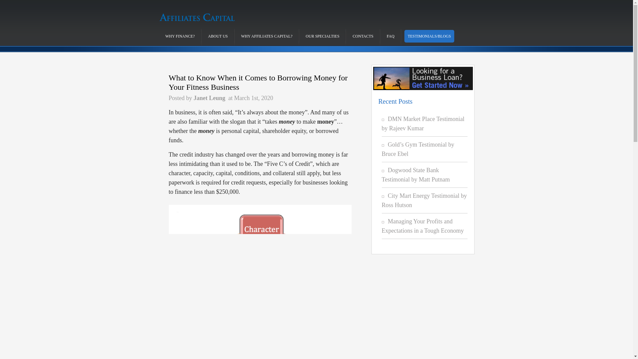 The width and height of the screenshot is (638, 359). I want to click on Get Started, so click(420, 78).